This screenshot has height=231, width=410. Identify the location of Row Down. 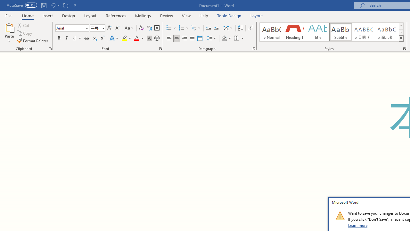
(401, 32).